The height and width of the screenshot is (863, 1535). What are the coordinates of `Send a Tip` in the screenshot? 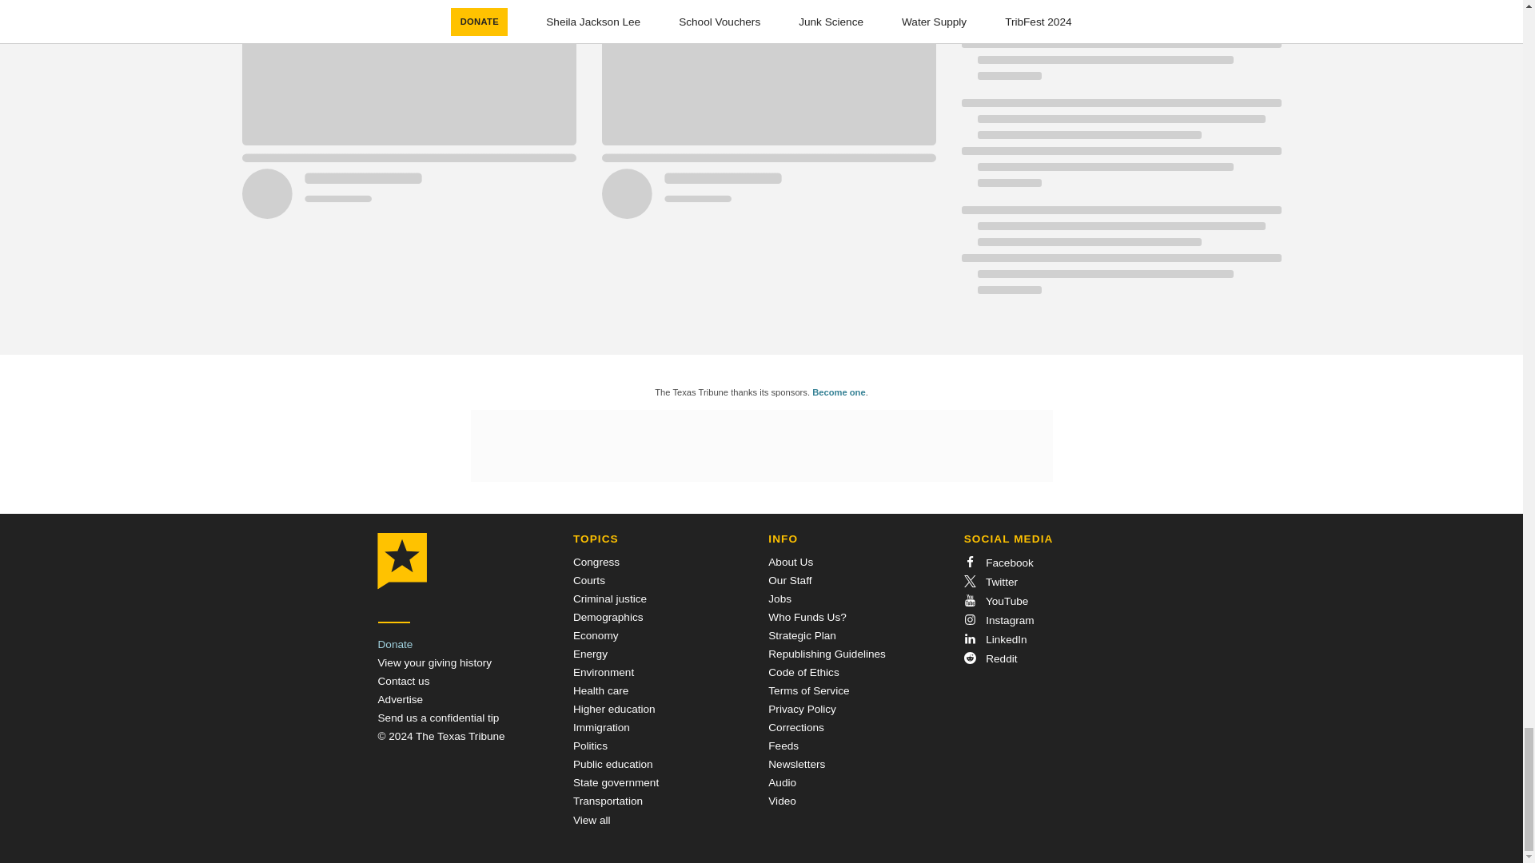 It's located at (438, 718).